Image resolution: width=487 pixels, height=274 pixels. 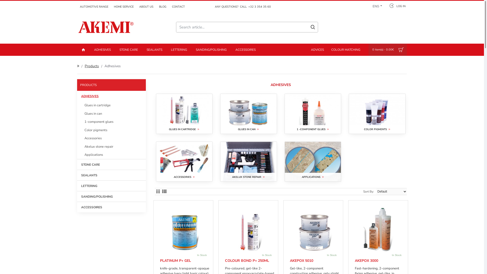 What do you see at coordinates (112, 114) in the screenshot?
I see `Glues in can` at bounding box center [112, 114].